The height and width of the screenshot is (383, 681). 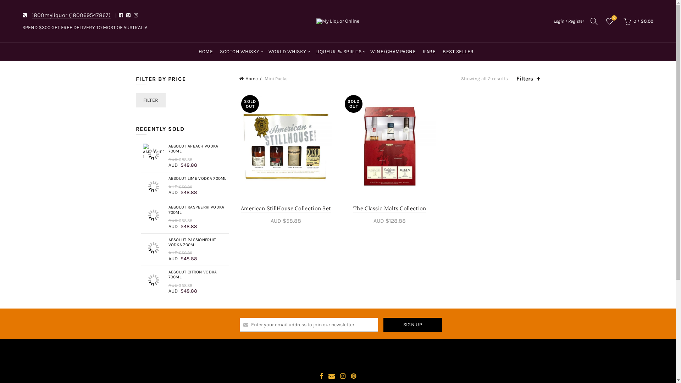 What do you see at coordinates (206, 52) in the screenshot?
I see `HOME` at bounding box center [206, 52].